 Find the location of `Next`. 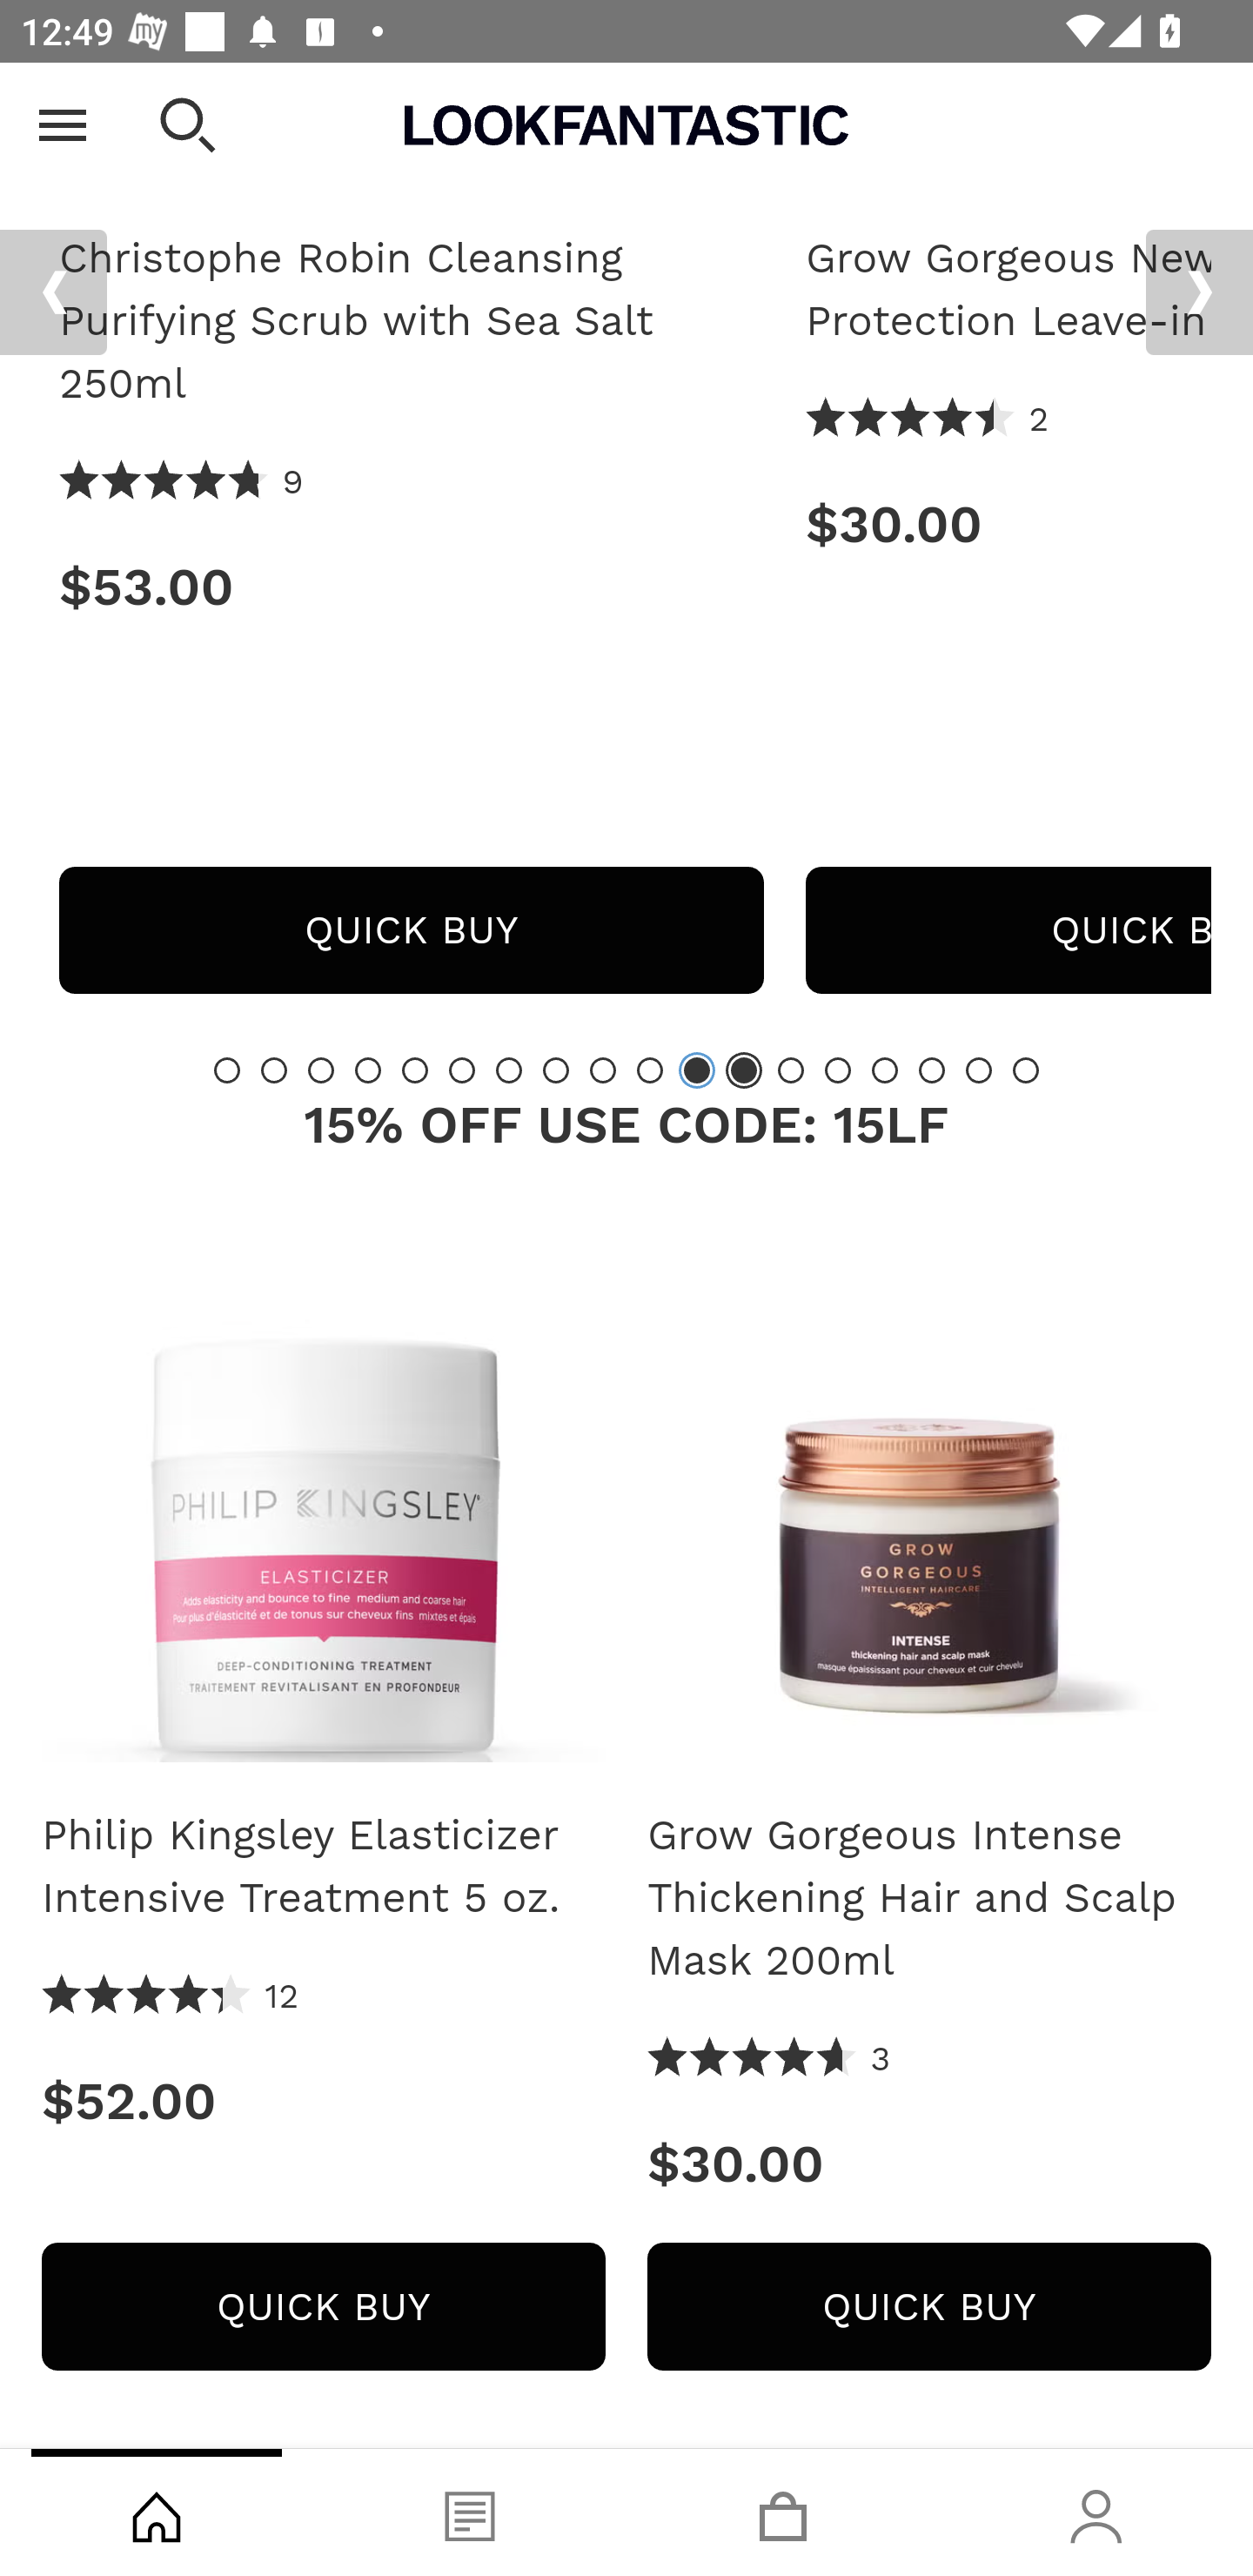

Next is located at coordinates (1199, 293).